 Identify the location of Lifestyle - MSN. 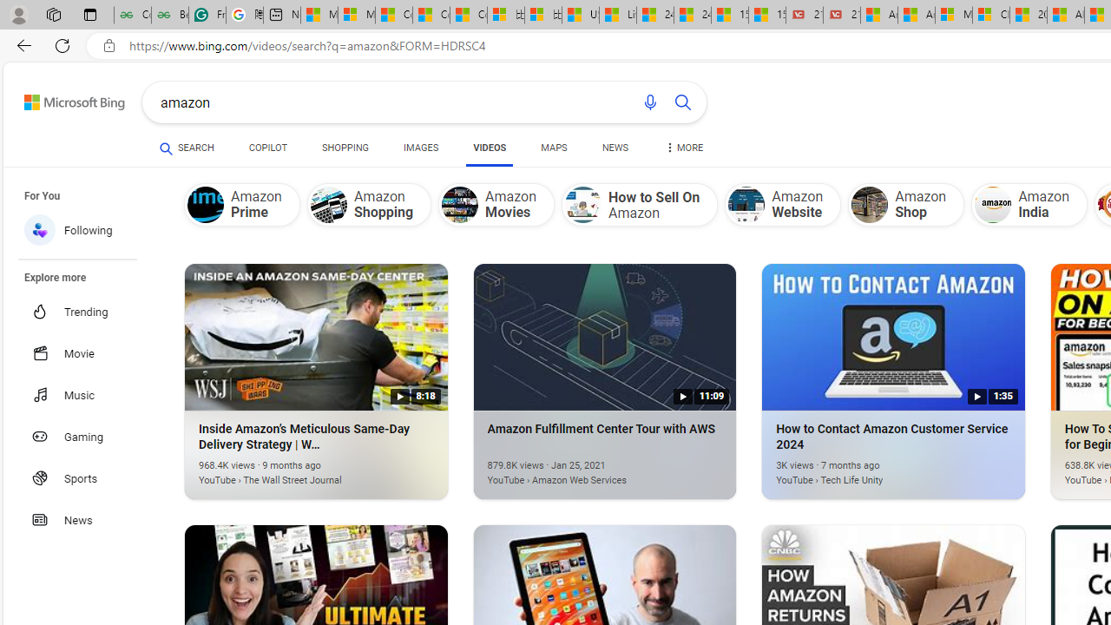
(618, 16).